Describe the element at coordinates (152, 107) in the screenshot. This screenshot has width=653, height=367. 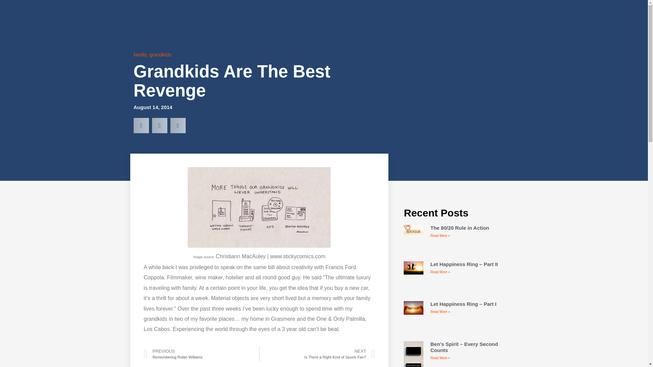
I see `August 14, 2014` at that location.